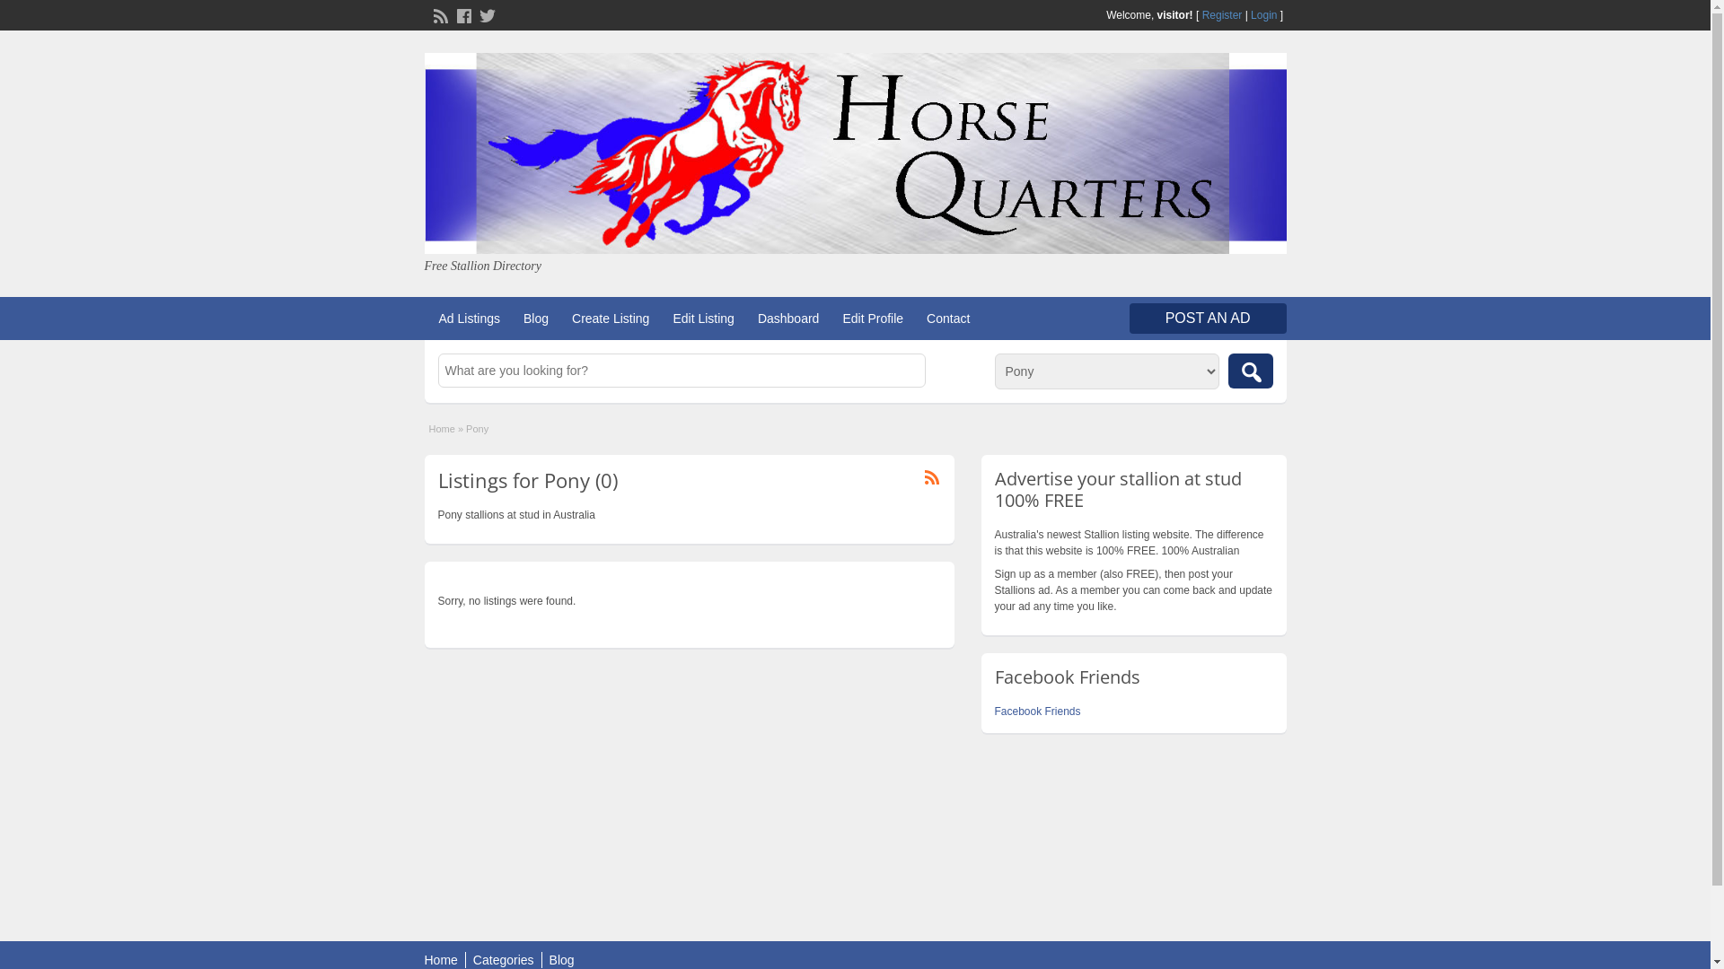  Describe the element at coordinates (788, 319) in the screenshot. I see `Dashboard` at that location.